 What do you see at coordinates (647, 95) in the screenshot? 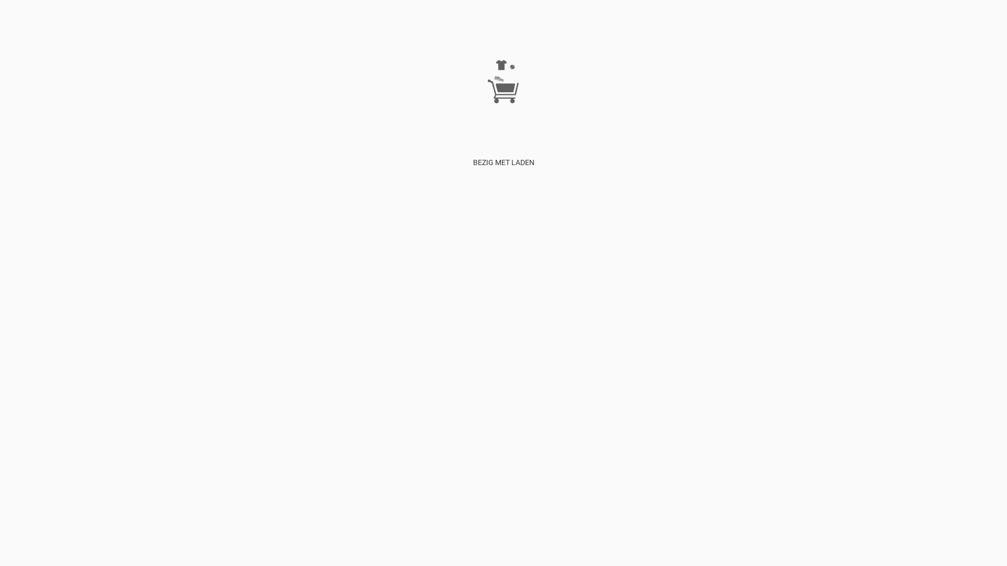
I see `Disclaimer` at bounding box center [647, 95].